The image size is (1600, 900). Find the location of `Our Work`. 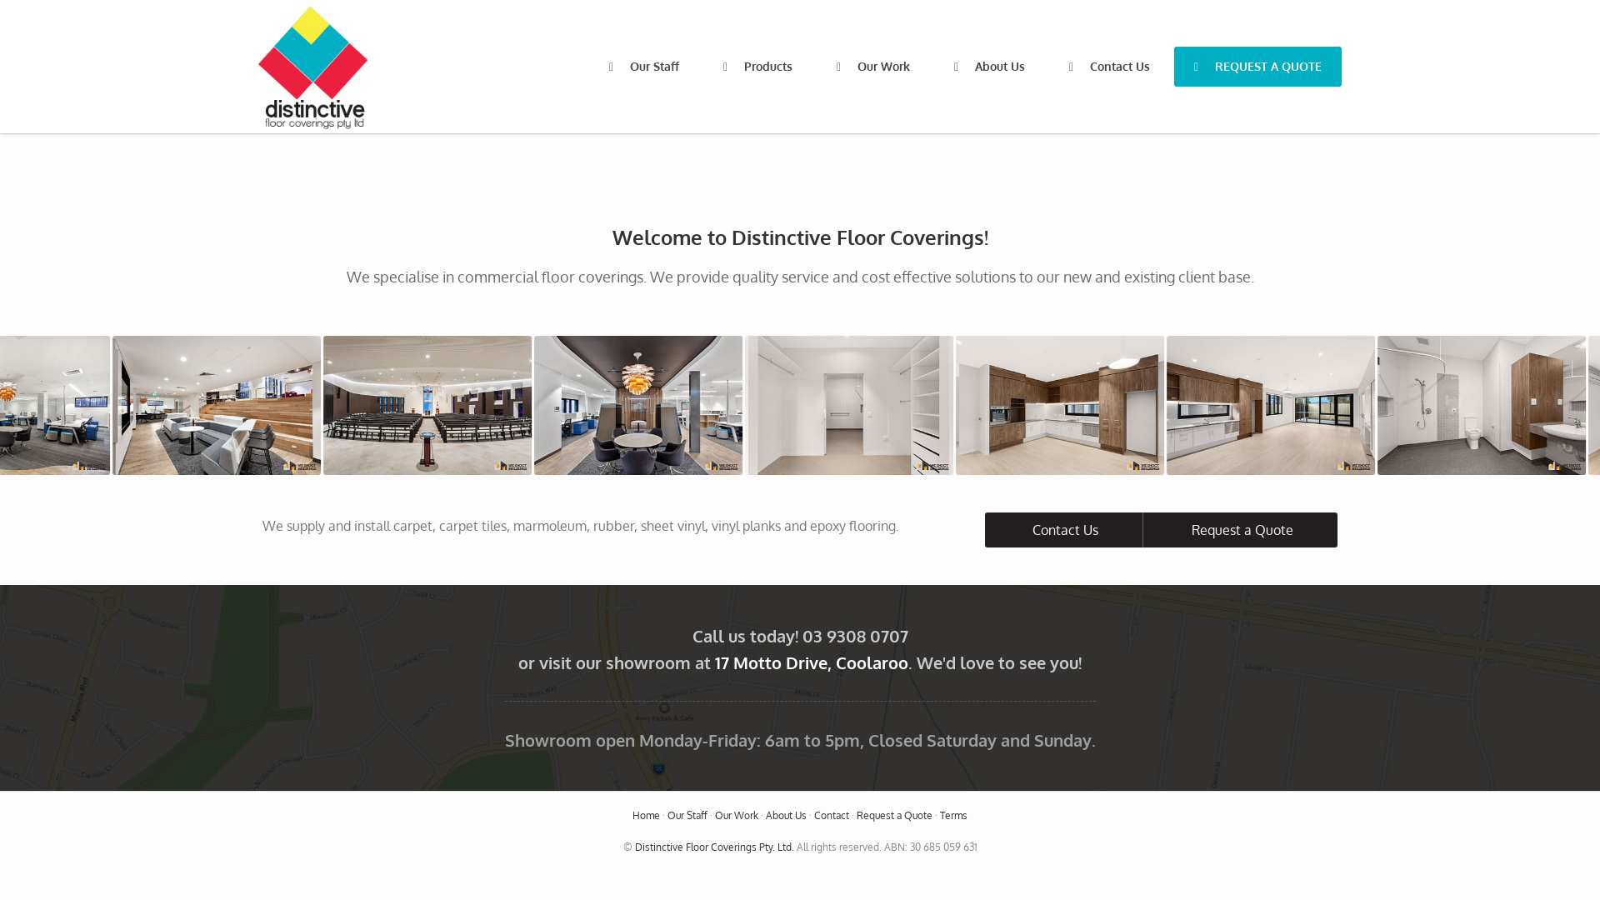

Our Work is located at coordinates (873, 67).